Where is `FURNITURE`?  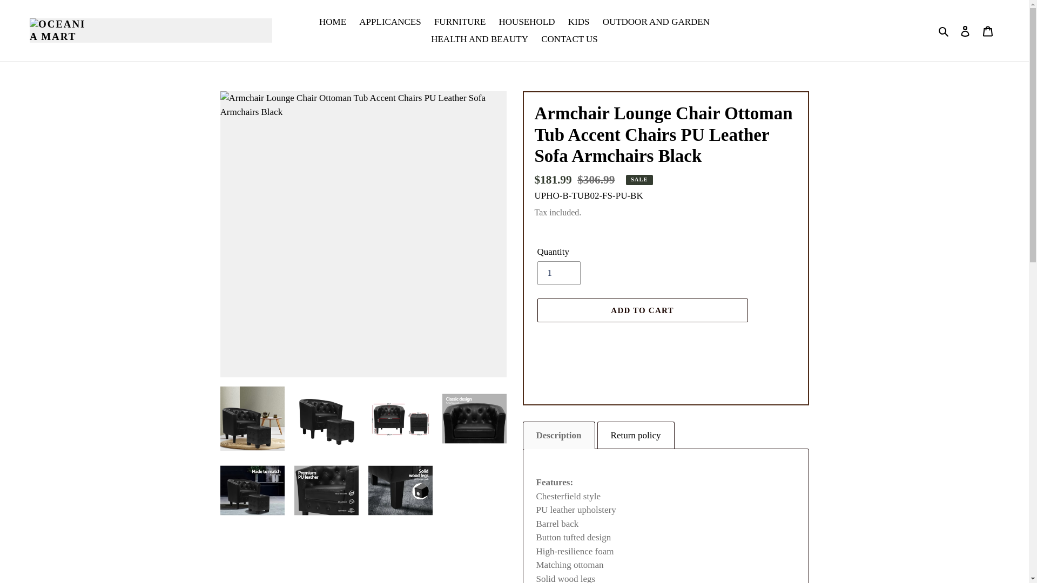
FURNITURE is located at coordinates (460, 22).